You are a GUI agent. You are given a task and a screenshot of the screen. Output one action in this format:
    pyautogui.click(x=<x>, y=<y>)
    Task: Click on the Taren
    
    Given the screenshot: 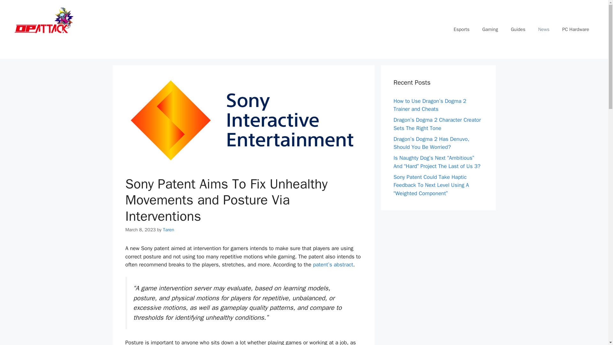 What is the action you would take?
    pyautogui.click(x=169, y=229)
    